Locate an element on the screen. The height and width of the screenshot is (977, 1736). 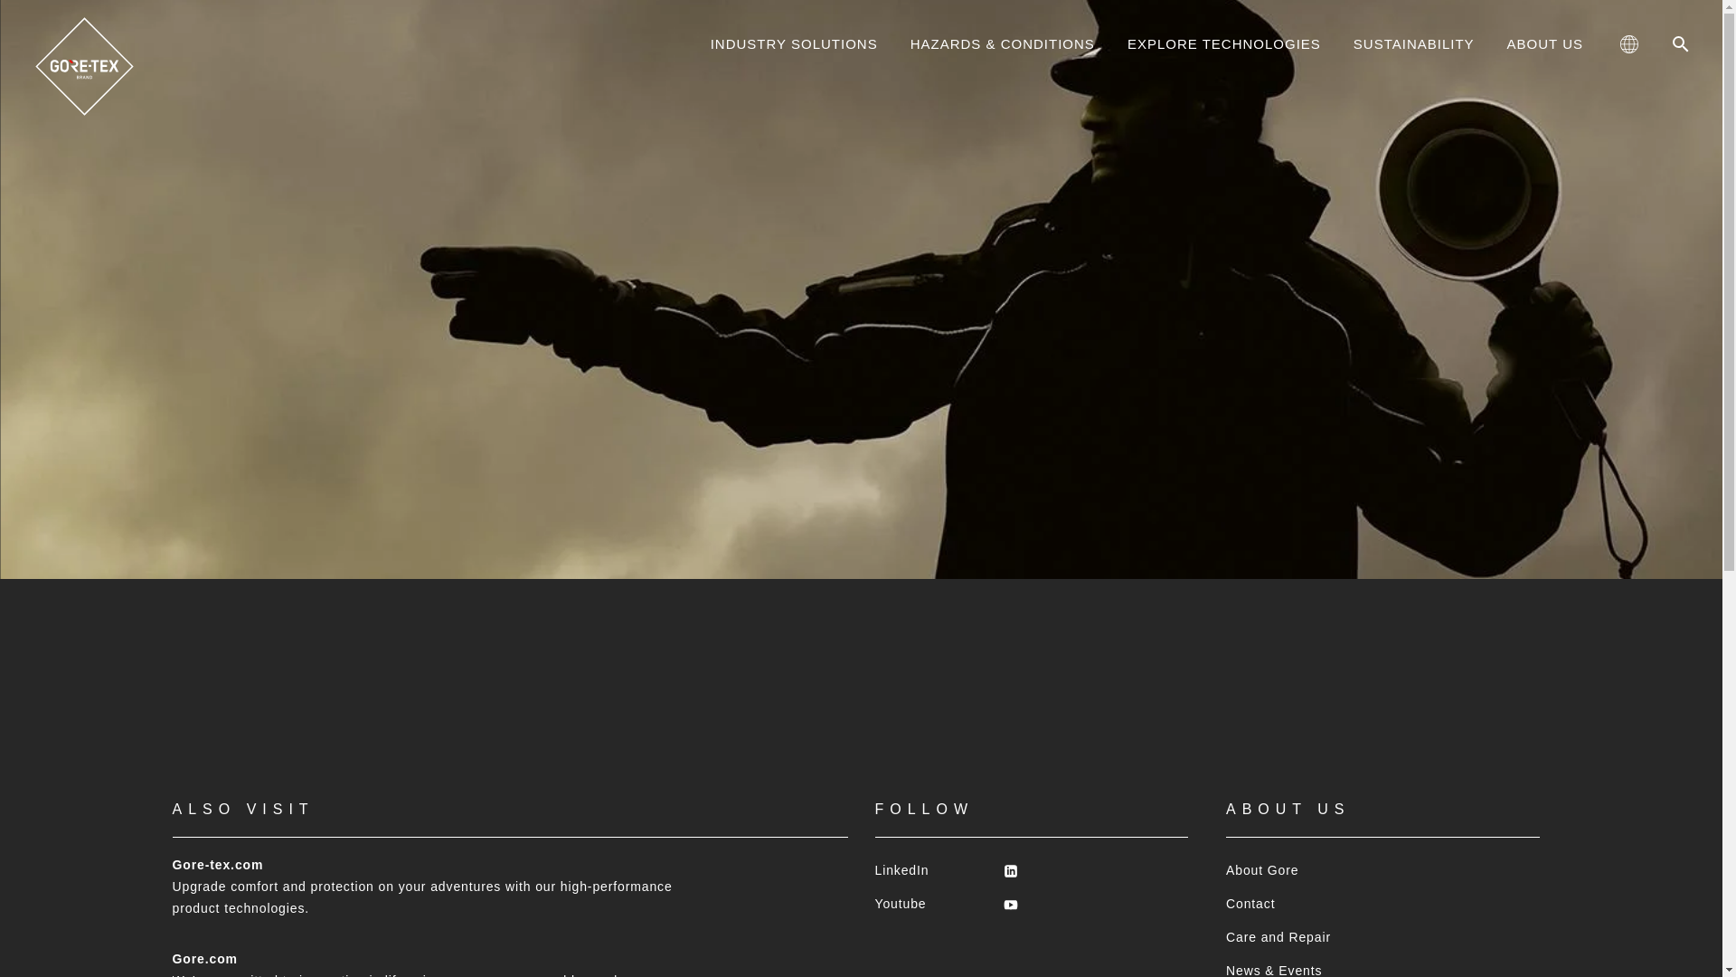
EXPLORE TECHNOLOGIES is located at coordinates (1224, 43).